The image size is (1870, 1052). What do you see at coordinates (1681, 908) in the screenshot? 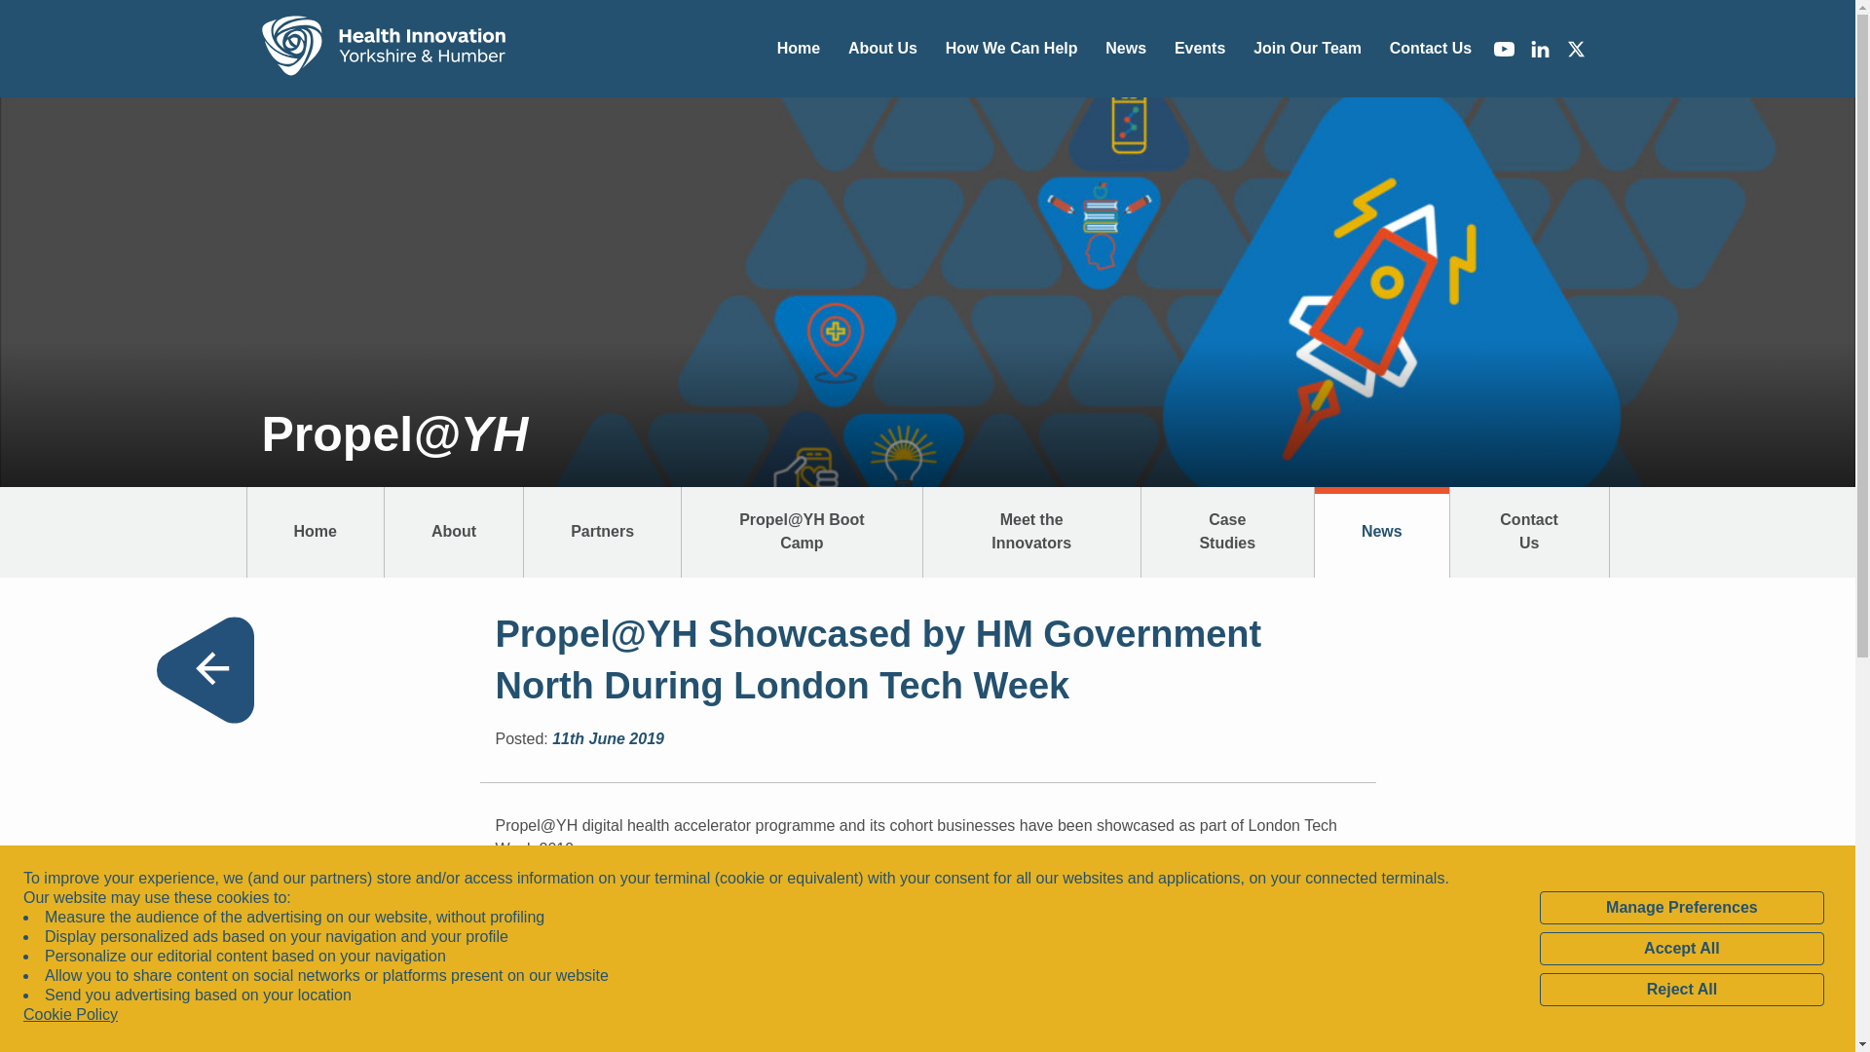
I see `Manage Preferences` at bounding box center [1681, 908].